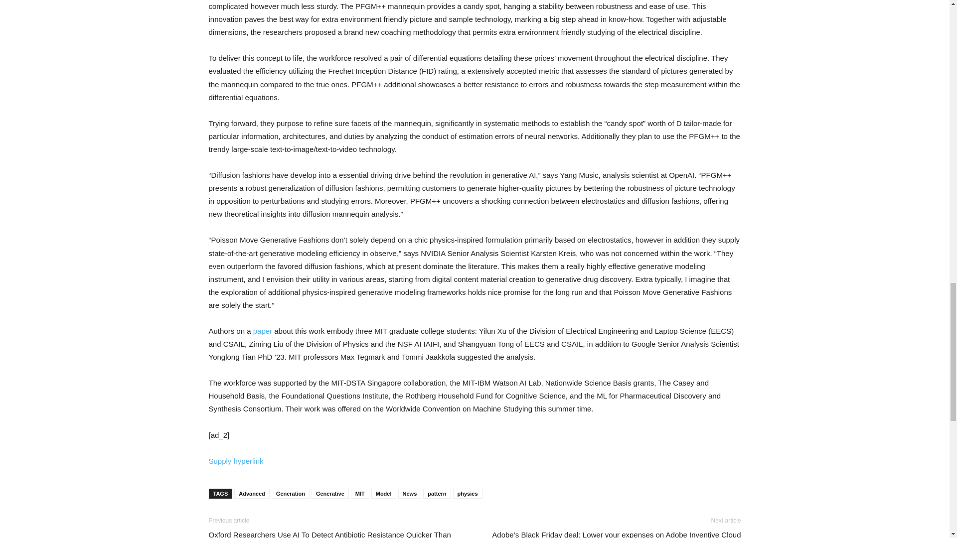 The width and height of the screenshot is (957, 538). Describe the element at coordinates (383, 493) in the screenshot. I see `Model` at that location.